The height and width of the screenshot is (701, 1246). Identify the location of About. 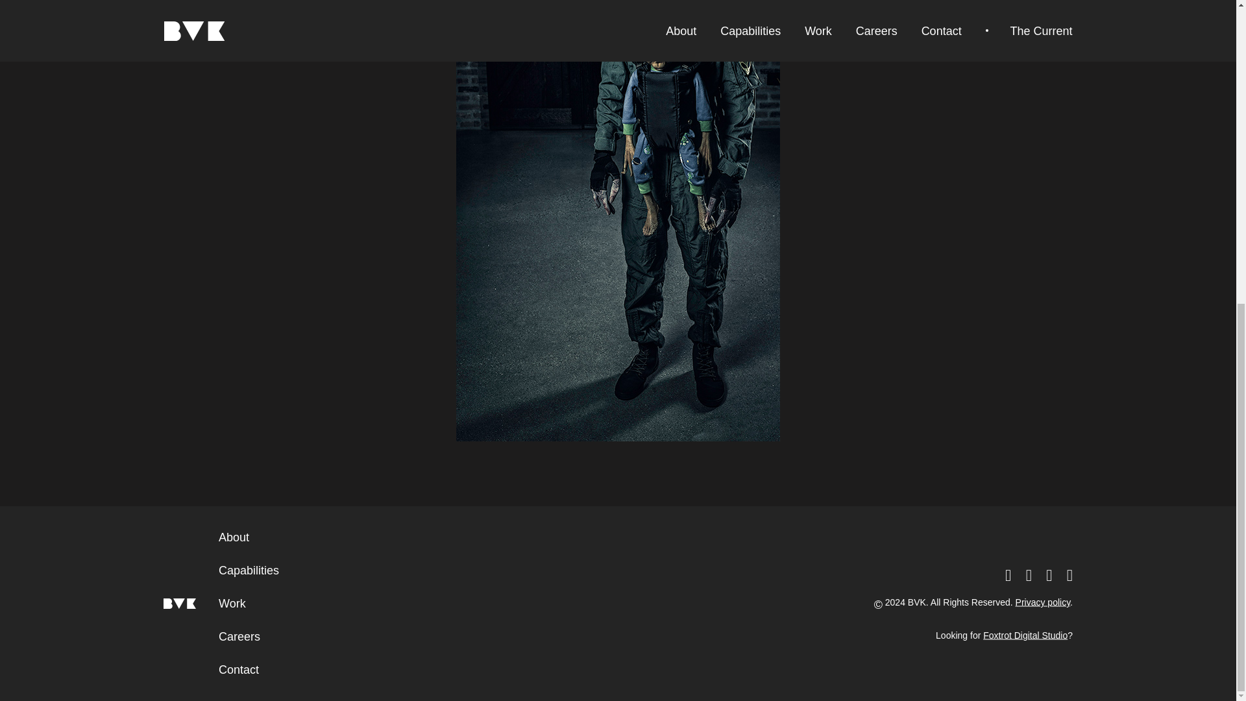
(234, 537).